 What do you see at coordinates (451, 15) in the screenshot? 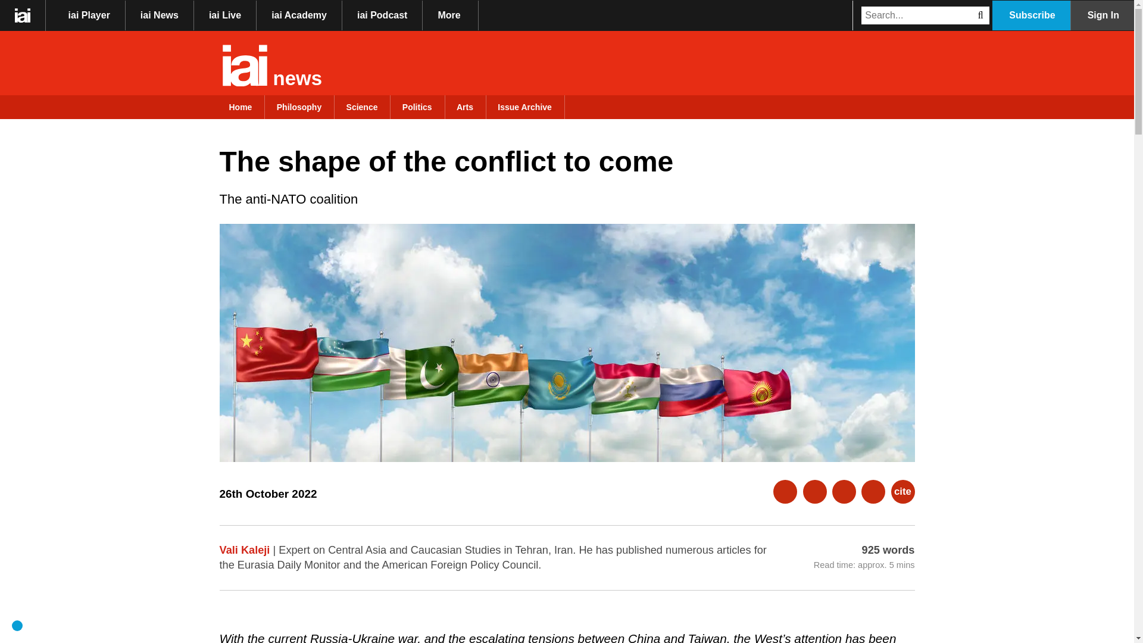
I see `The shape of the conflict  to come` at bounding box center [451, 15].